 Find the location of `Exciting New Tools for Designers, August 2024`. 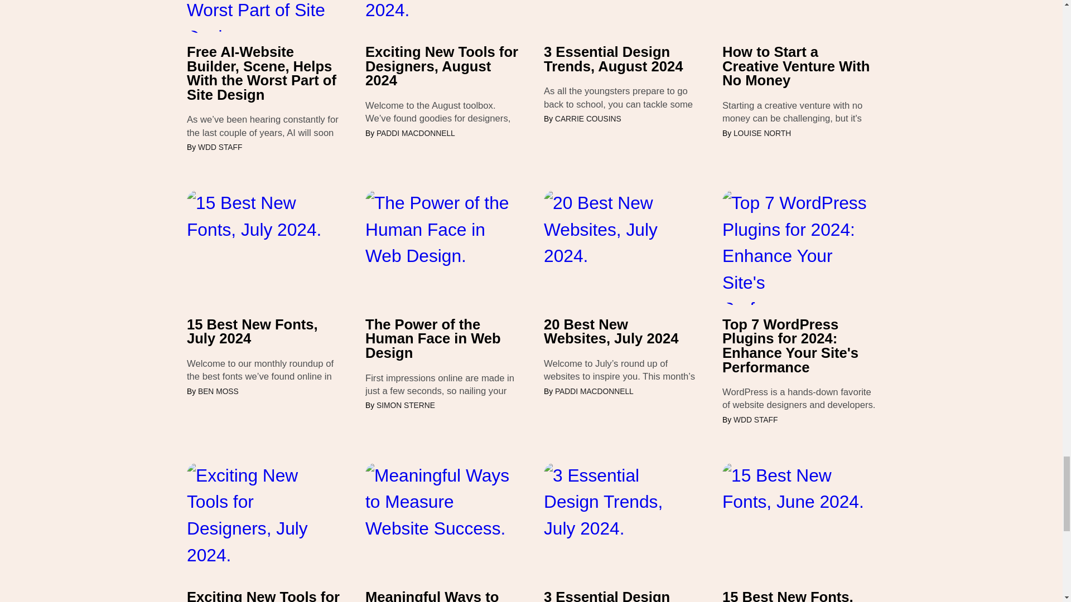

Exciting New Tools for Designers, August 2024 is located at coordinates (442, 66).